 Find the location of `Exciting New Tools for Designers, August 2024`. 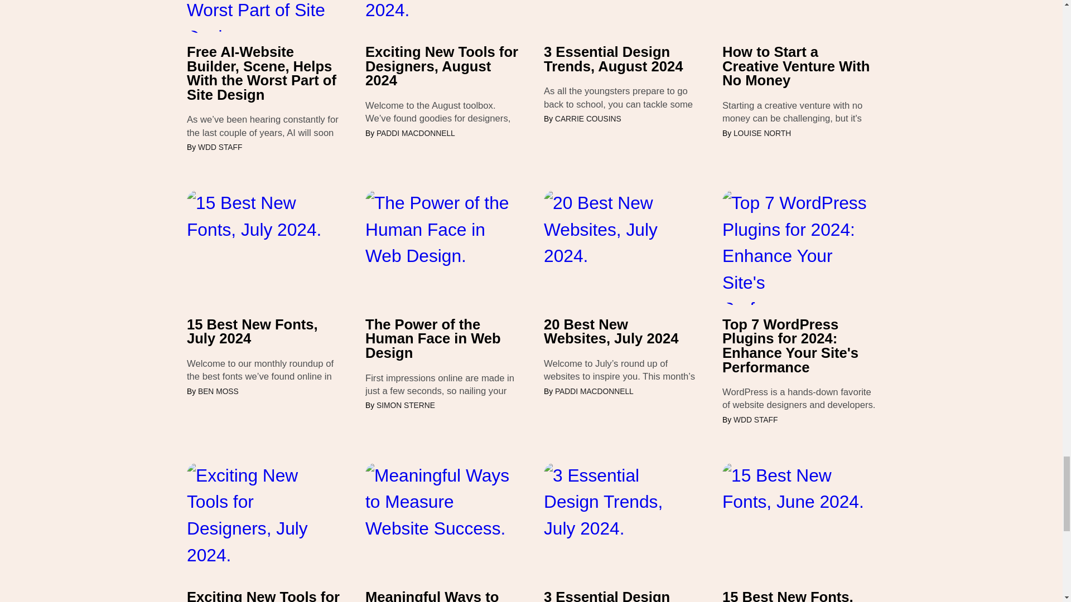

Exciting New Tools for Designers, August 2024 is located at coordinates (442, 66).